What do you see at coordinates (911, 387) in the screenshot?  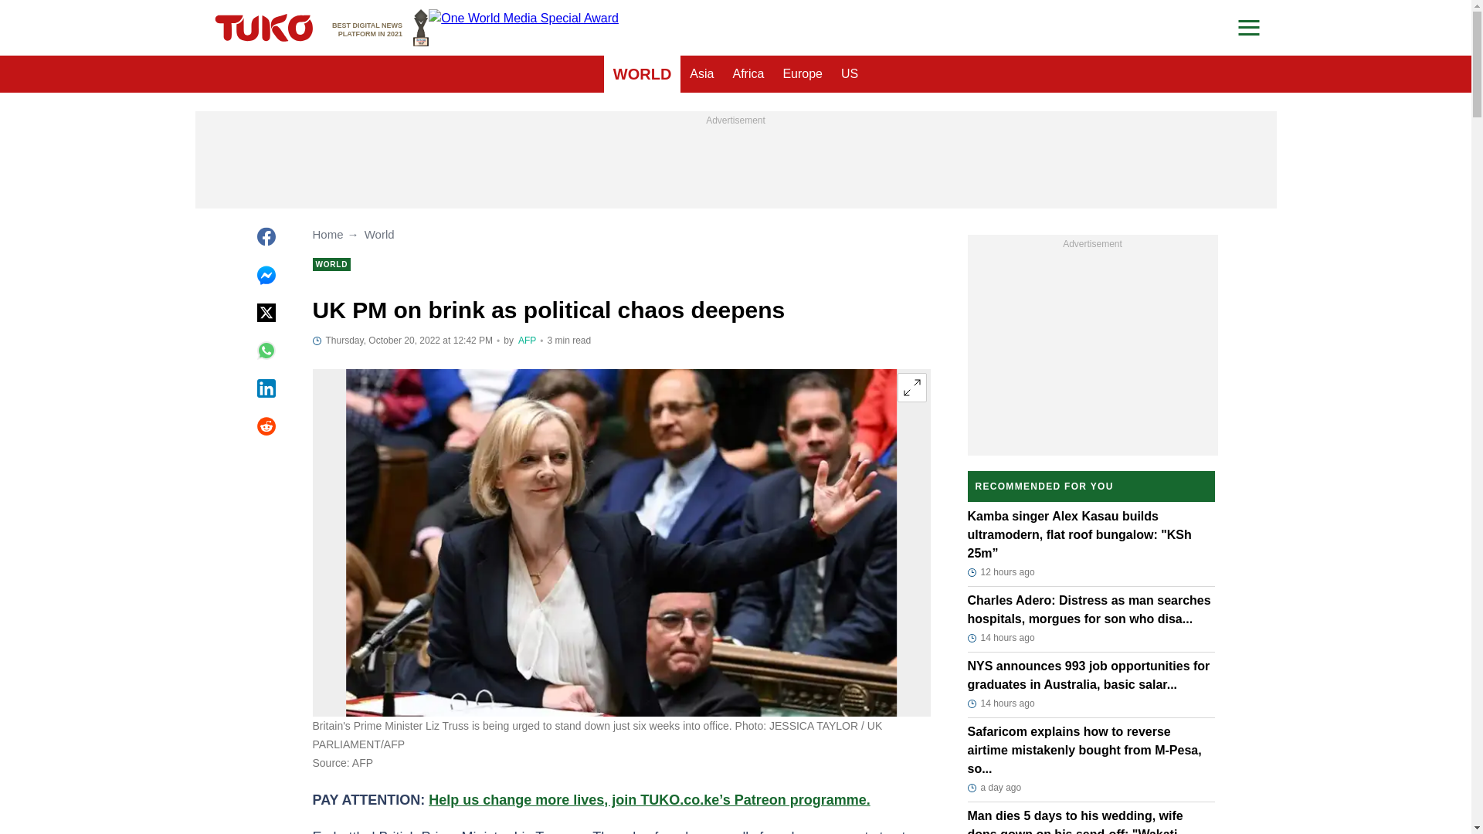 I see `Expand image` at bounding box center [911, 387].